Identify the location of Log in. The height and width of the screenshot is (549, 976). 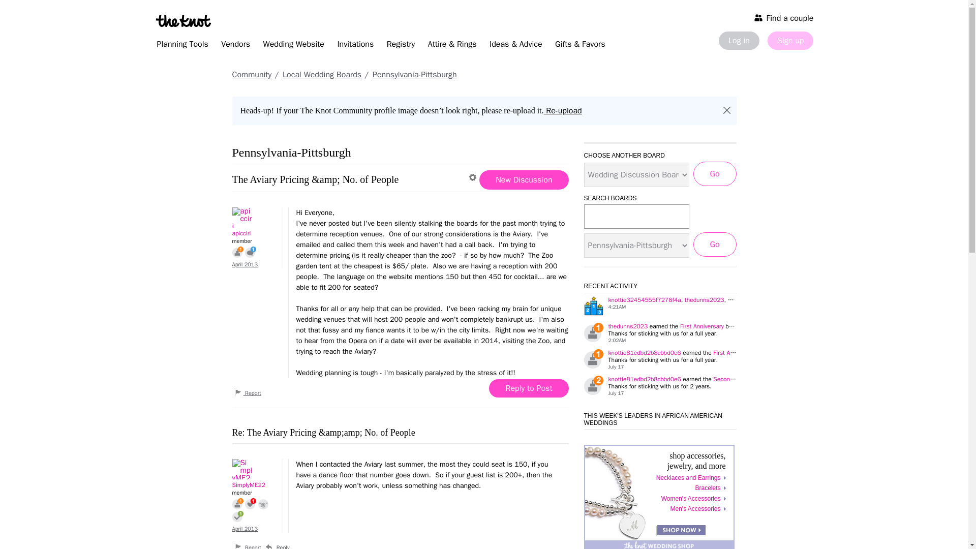
(739, 41).